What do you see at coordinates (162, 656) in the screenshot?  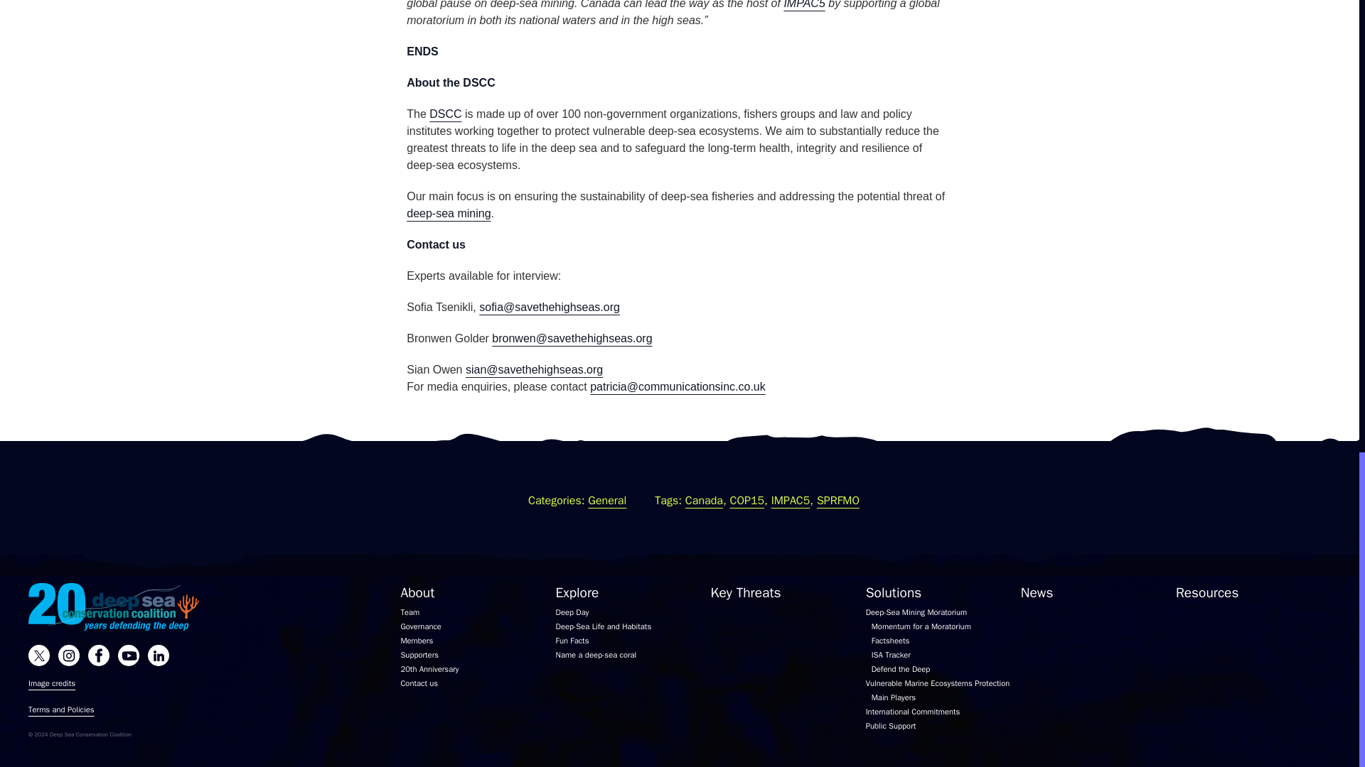 I see `Connect with DSCC on LinkedIn` at bounding box center [162, 656].